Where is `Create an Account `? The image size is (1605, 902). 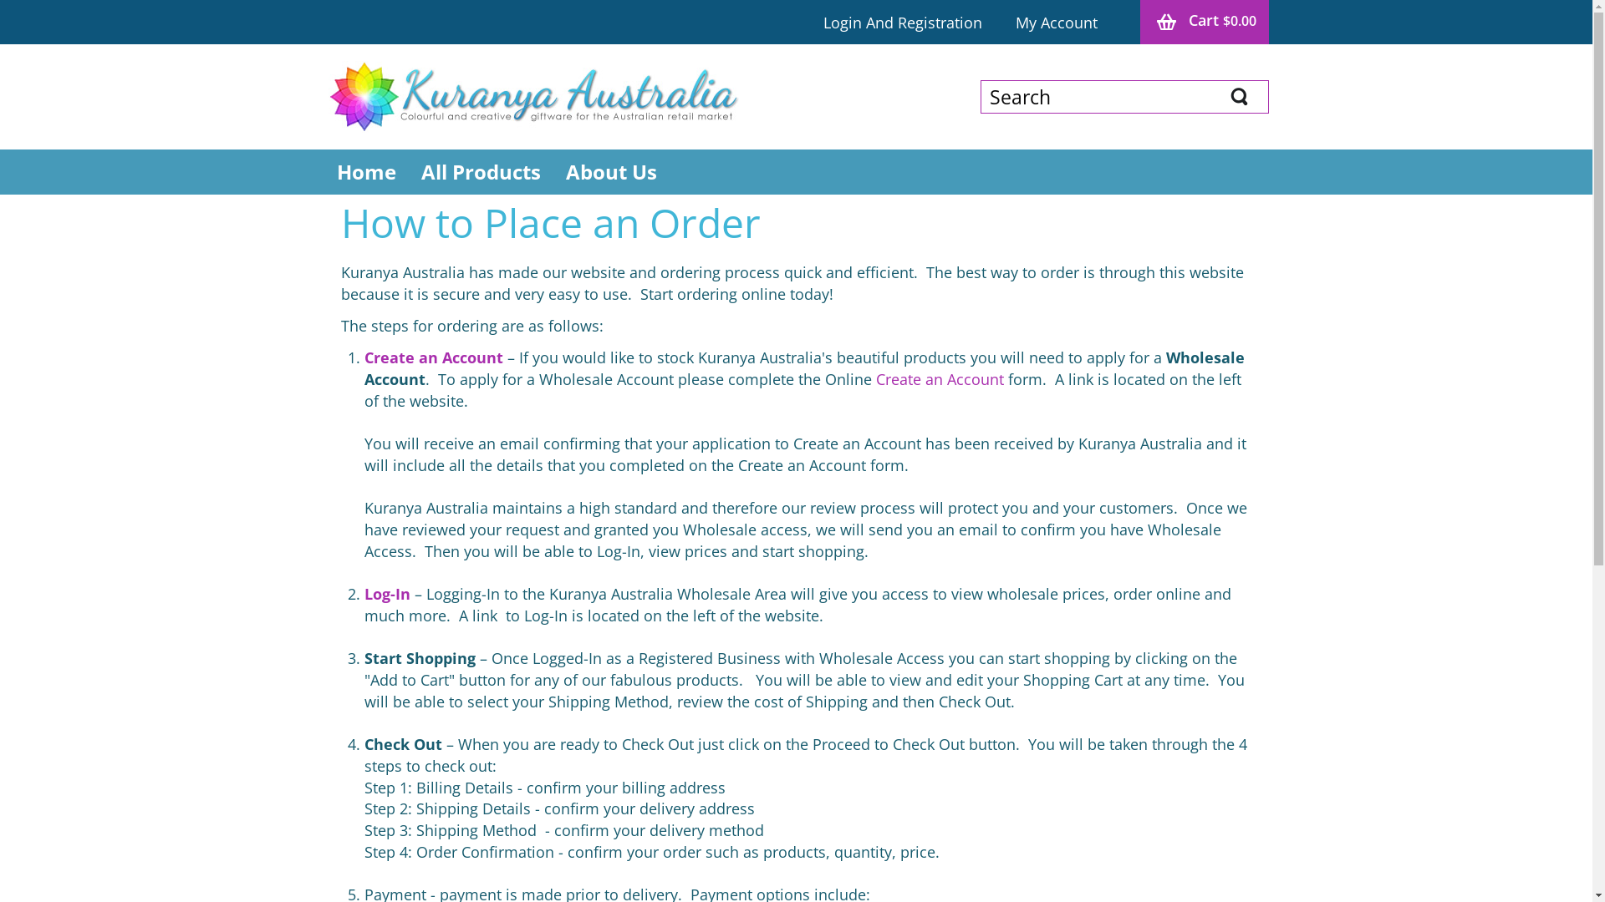 Create an Account  is located at coordinates (942, 379).